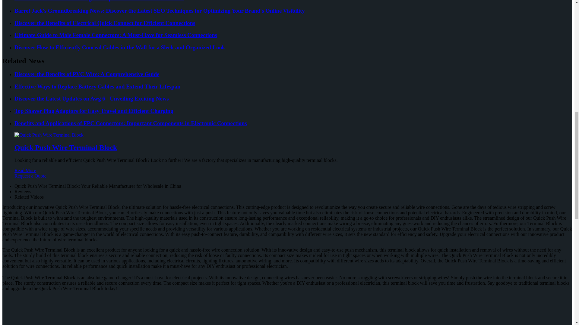 The width and height of the screenshot is (579, 325). I want to click on Quick Push Wire Terminal Block, so click(66, 147).